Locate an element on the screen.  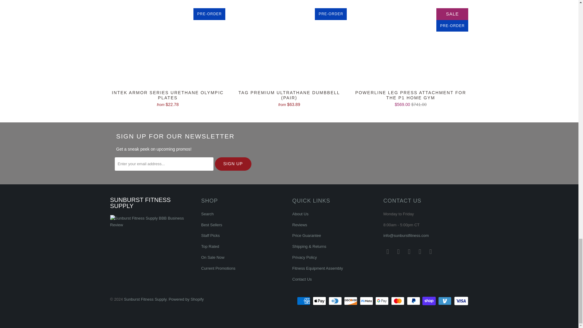
Discover is located at coordinates (351, 301).